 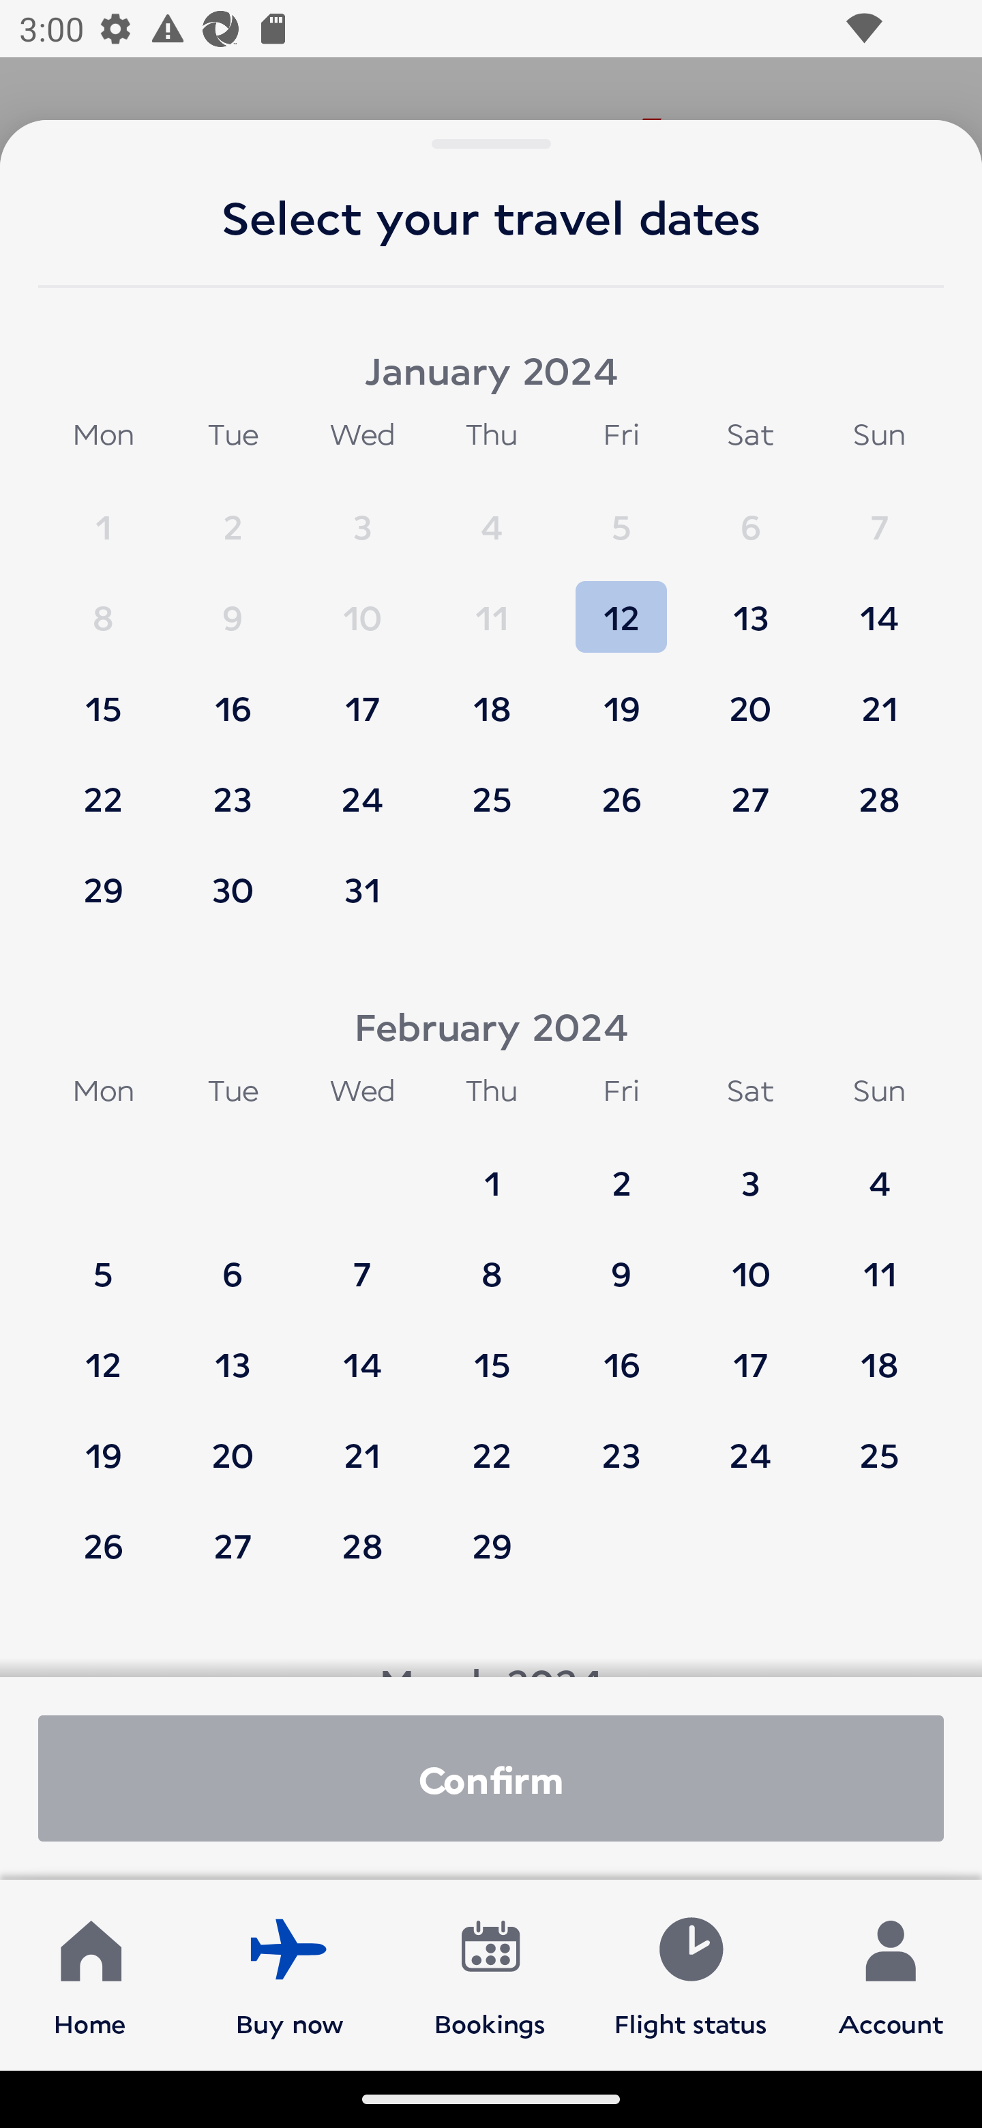 What do you see at coordinates (491, 59) in the screenshot?
I see `Close sheet` at bounding box center [491, 59].